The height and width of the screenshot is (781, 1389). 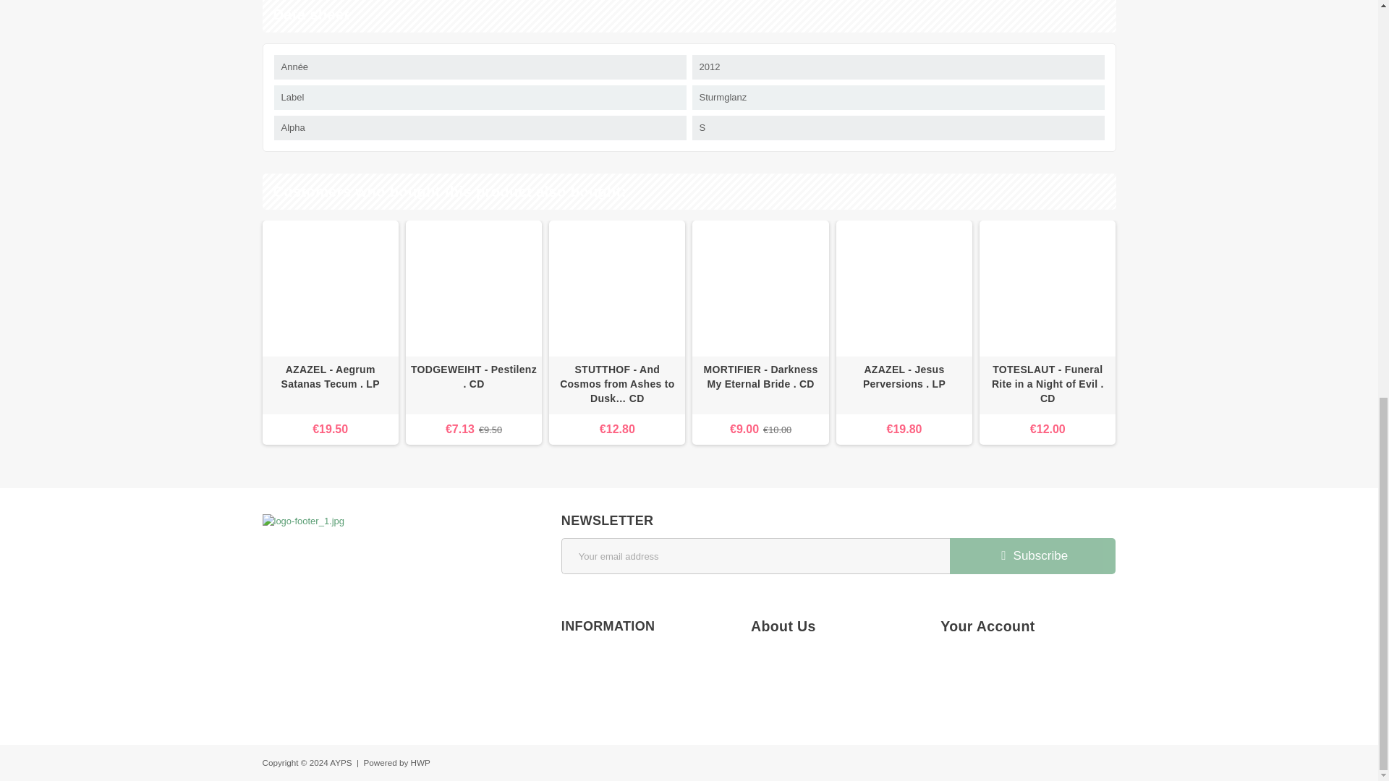 What do you see at coordinates (473, 288) in the screenshot?
I see `TODGEWEIHT - Pestilenz . CD` at bounding box center [473, 288].